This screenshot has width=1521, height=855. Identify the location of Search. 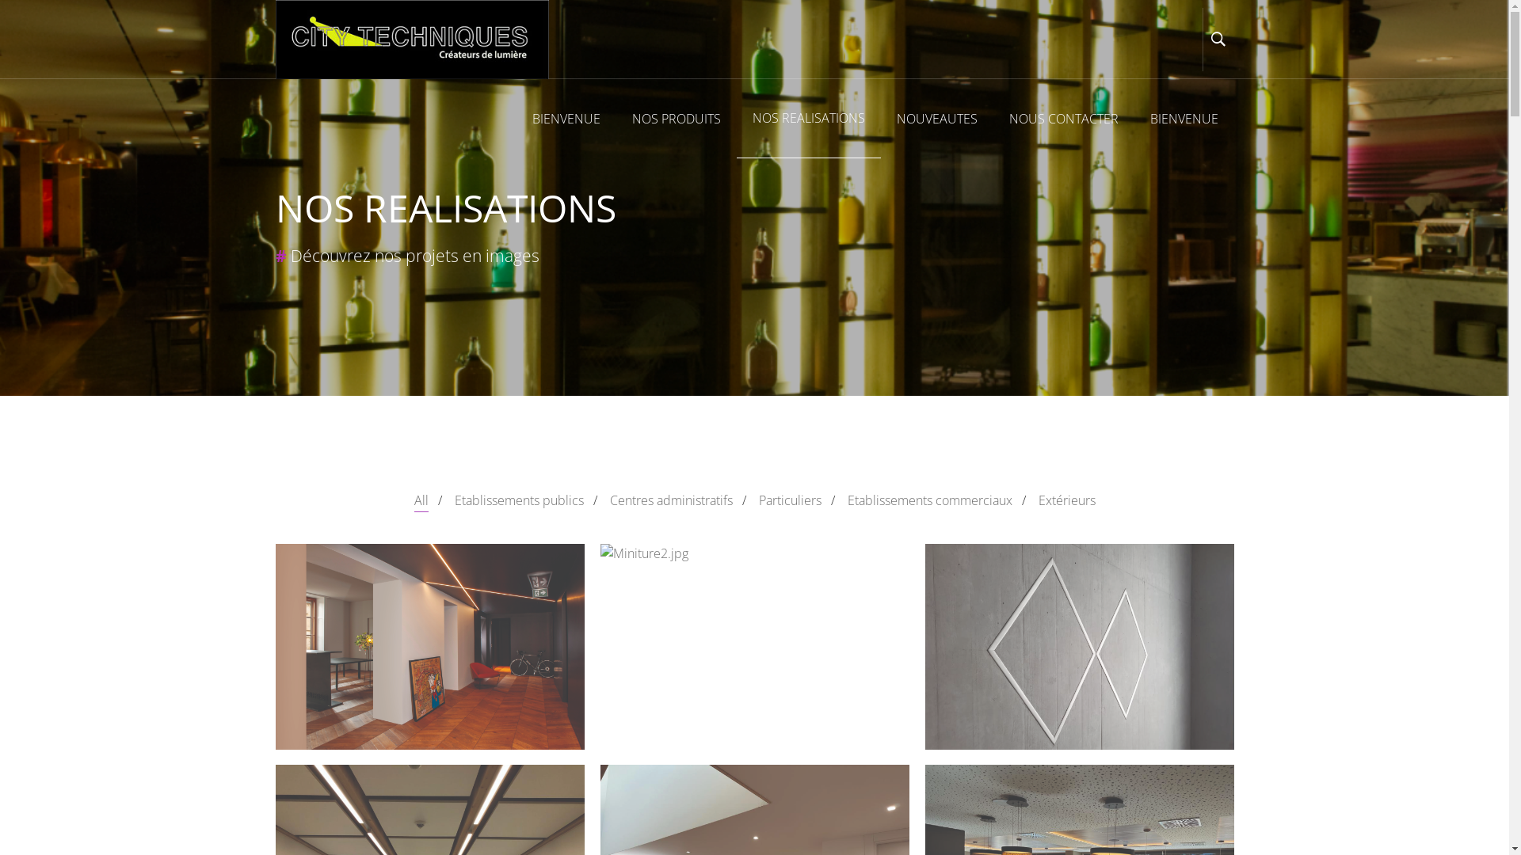
(1199, 182).